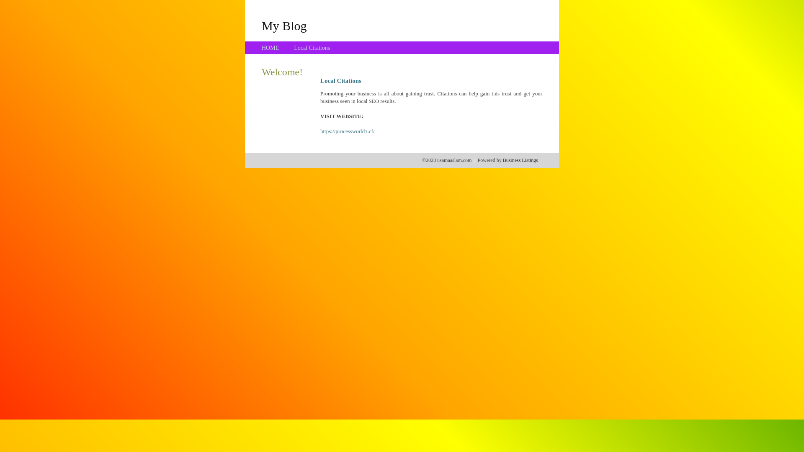 Image resolution: width=804 pixels, height=452 pixels. I want to click on Business Listings, so click(521, 160).